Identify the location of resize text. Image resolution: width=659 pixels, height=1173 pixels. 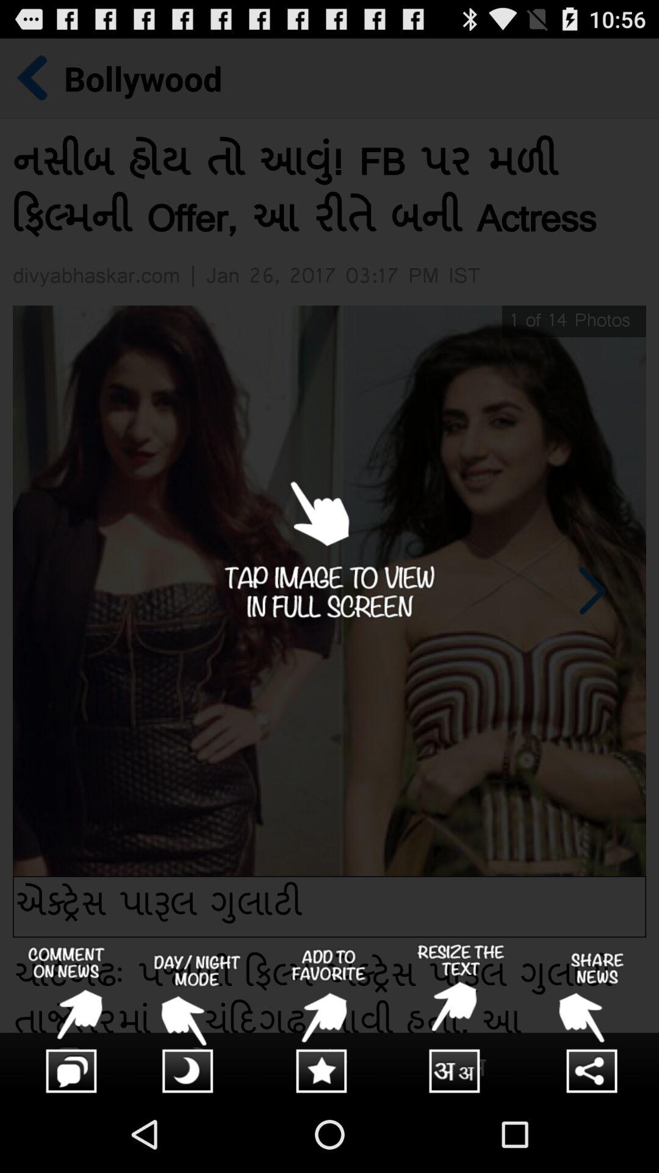
(461, 1020).